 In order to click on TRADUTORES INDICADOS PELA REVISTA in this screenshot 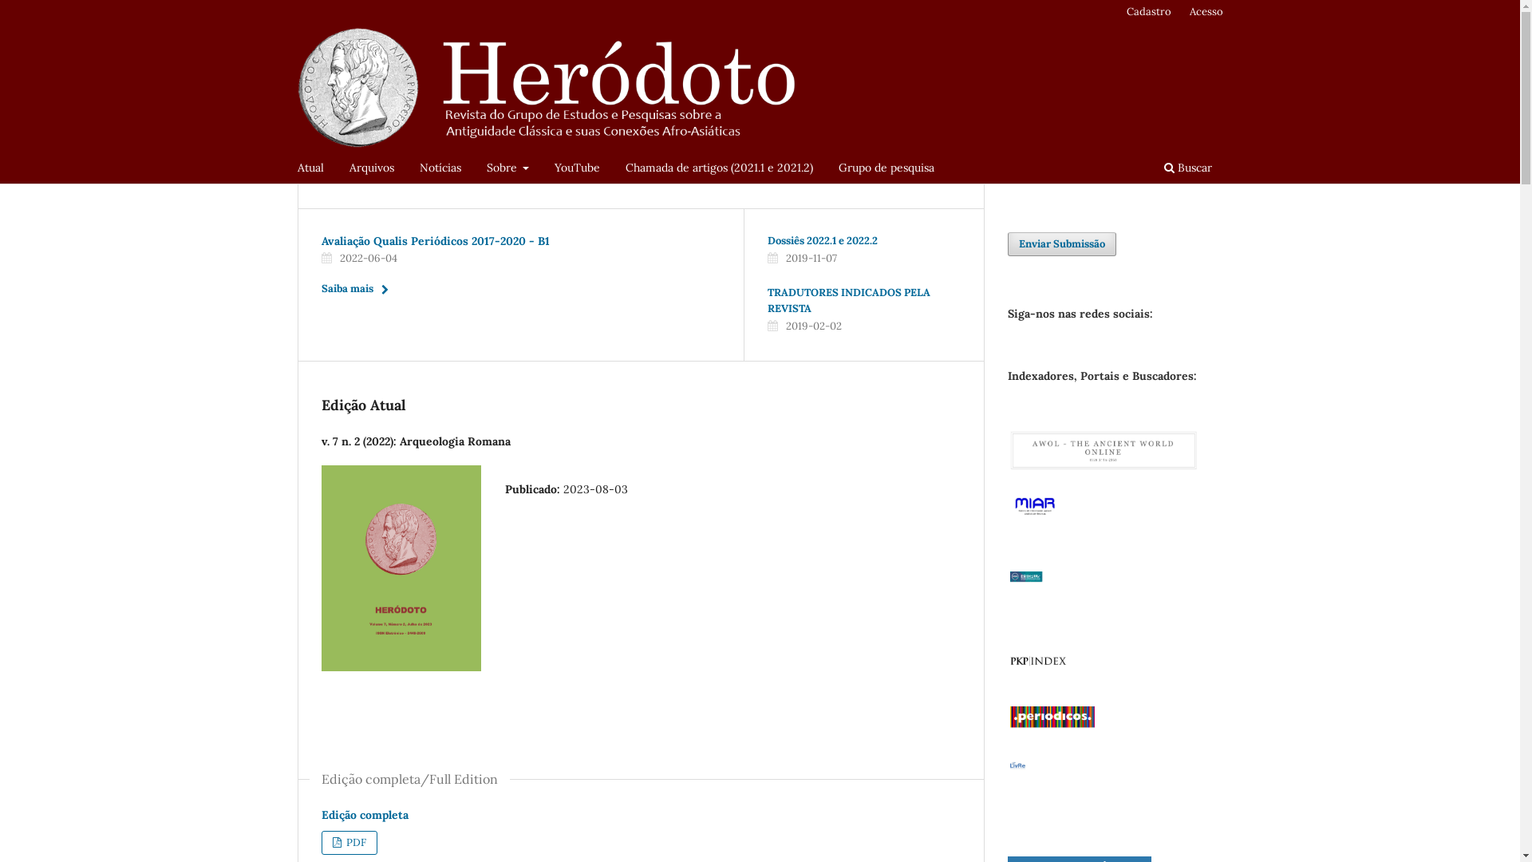, I will do `click(849, 300)`.